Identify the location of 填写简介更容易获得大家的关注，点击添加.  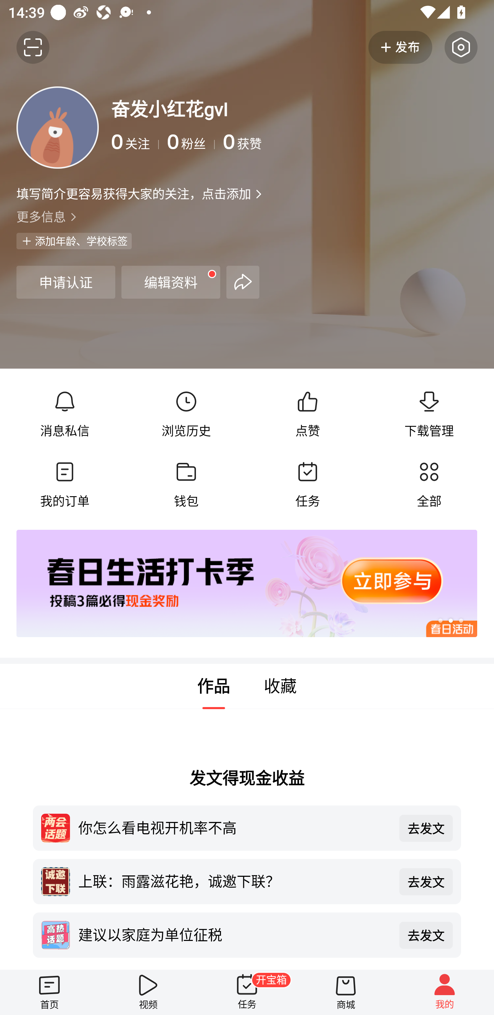
(133, 193).